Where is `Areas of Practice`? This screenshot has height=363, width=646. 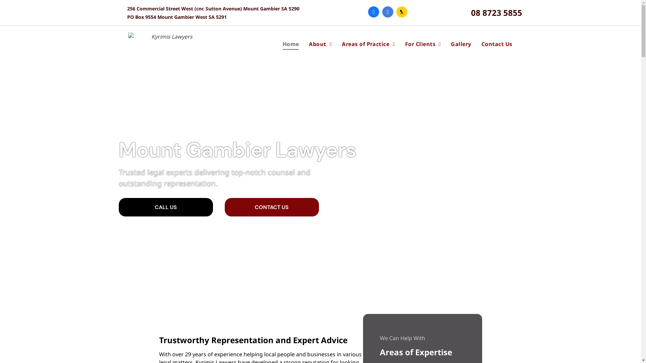
Areas of Practice is located at coordinates (368, 44).